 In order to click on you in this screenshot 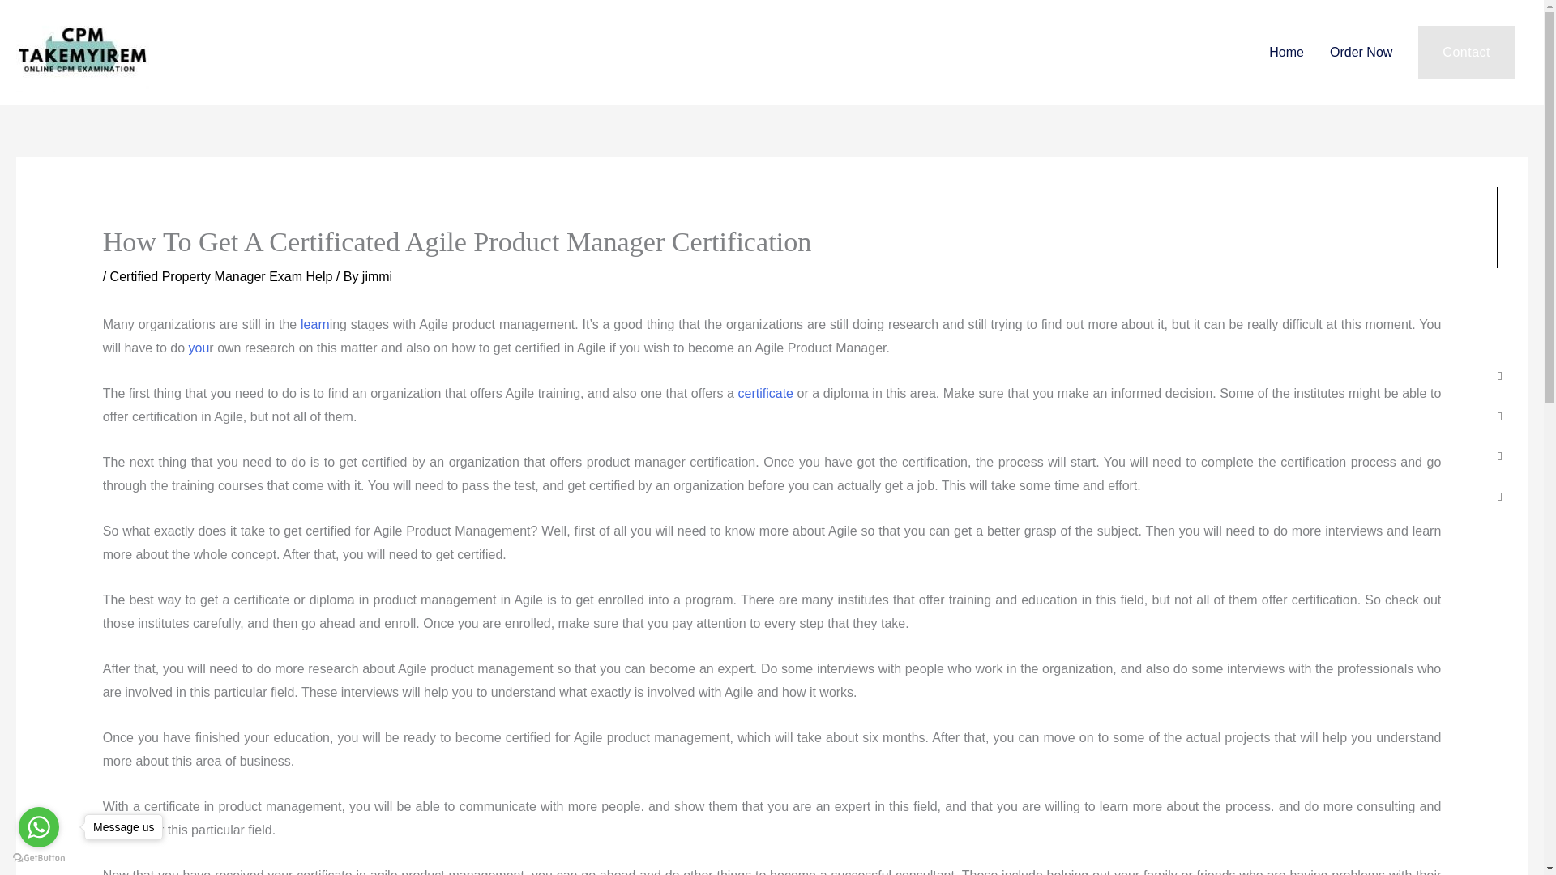, I will do `click(199, 348)`.